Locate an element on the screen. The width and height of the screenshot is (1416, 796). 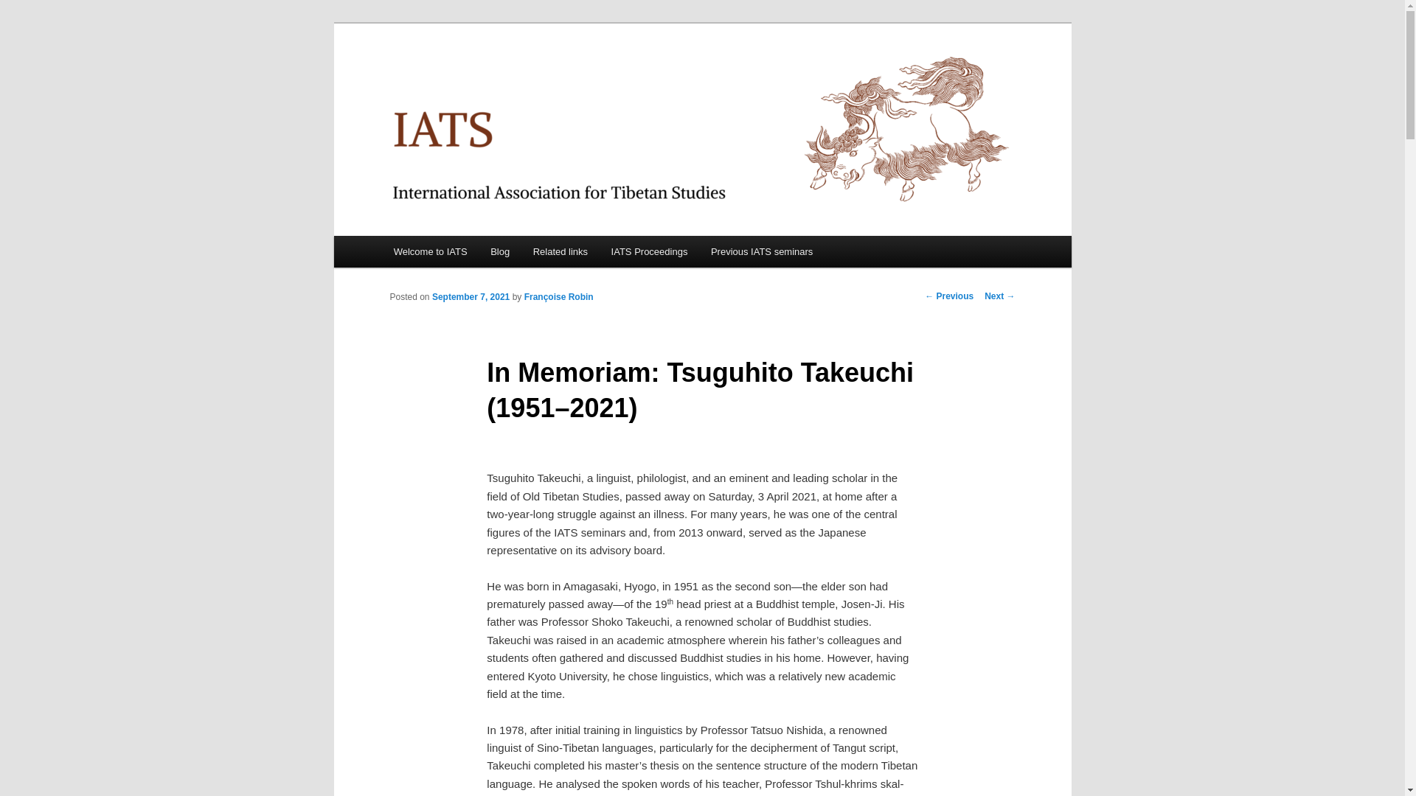
Blog is located at coordinates (499, 251).